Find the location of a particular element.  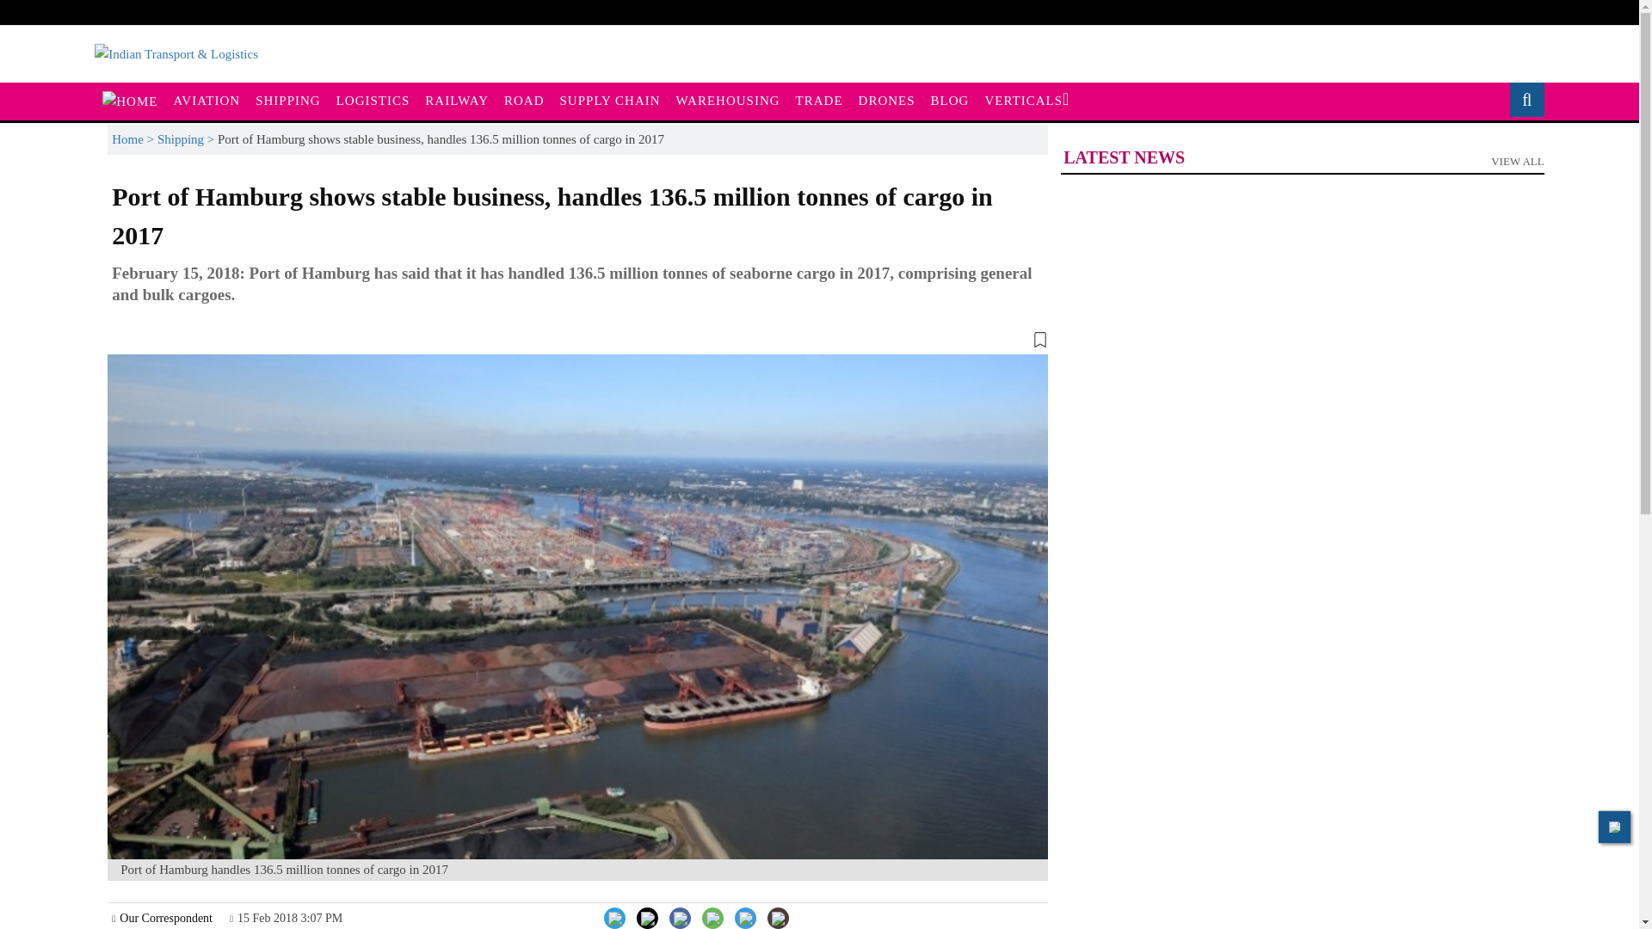

ROAD is located at coordinates (524, 102).